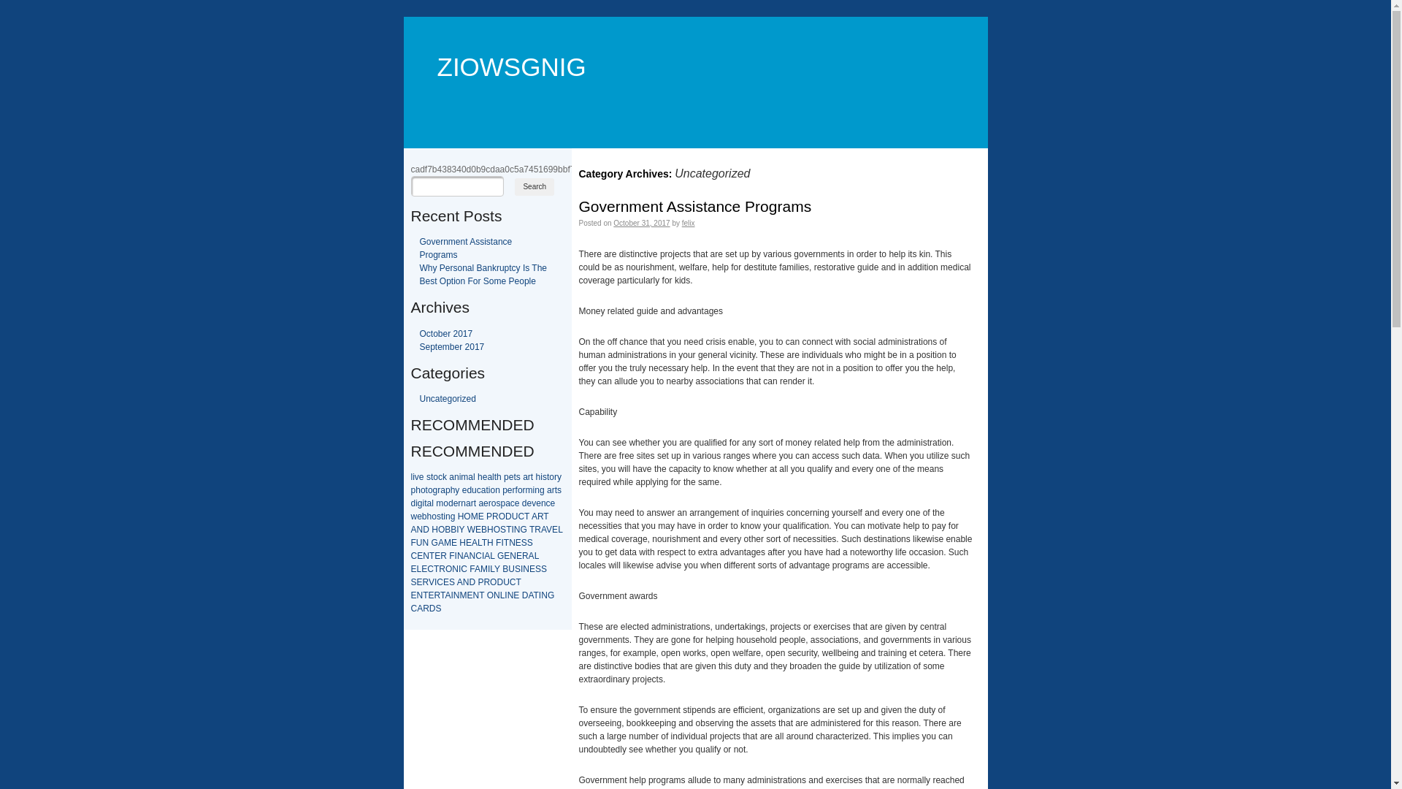  What do you see at coordinates (413, 582) in the screenshot?
I see `S` at bounding box center [413, 582].